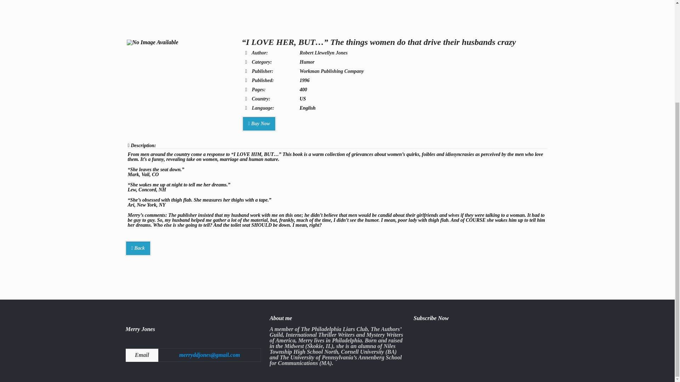 The width and height of the screenshot is (680, 382). Describe the element at coordinates (324, 52) in the screenshot. I see `Robert Llewellyn Jones` at that location.